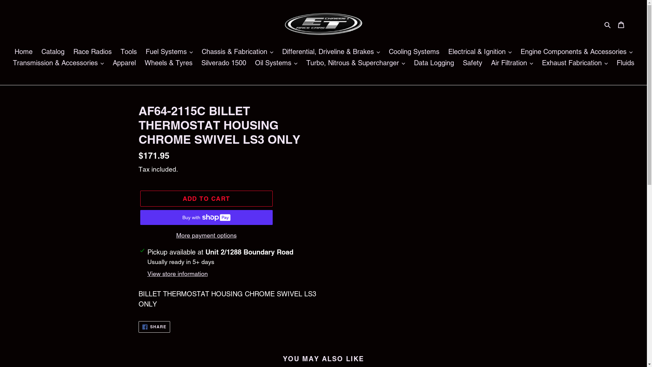  Describe the element at coordinates (155, 327) in the screenshot. I see `SHARE
SHARE ON FACEBOOK` at that location.